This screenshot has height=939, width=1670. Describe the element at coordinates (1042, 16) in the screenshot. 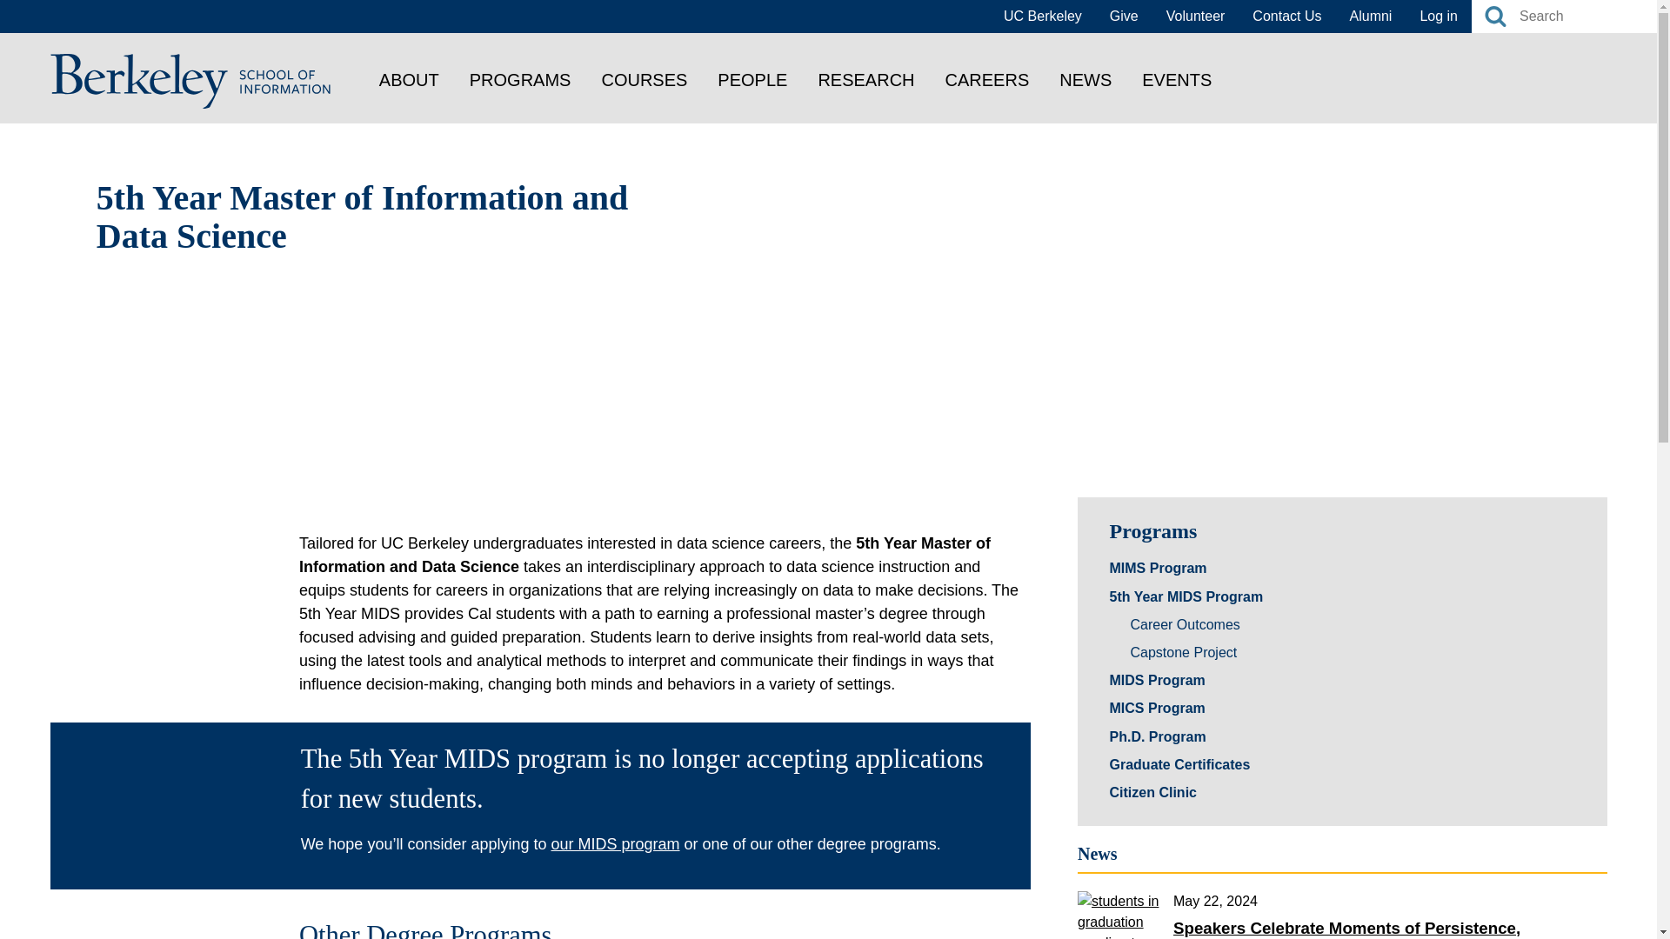

I see `UC Berkeley` at that location.